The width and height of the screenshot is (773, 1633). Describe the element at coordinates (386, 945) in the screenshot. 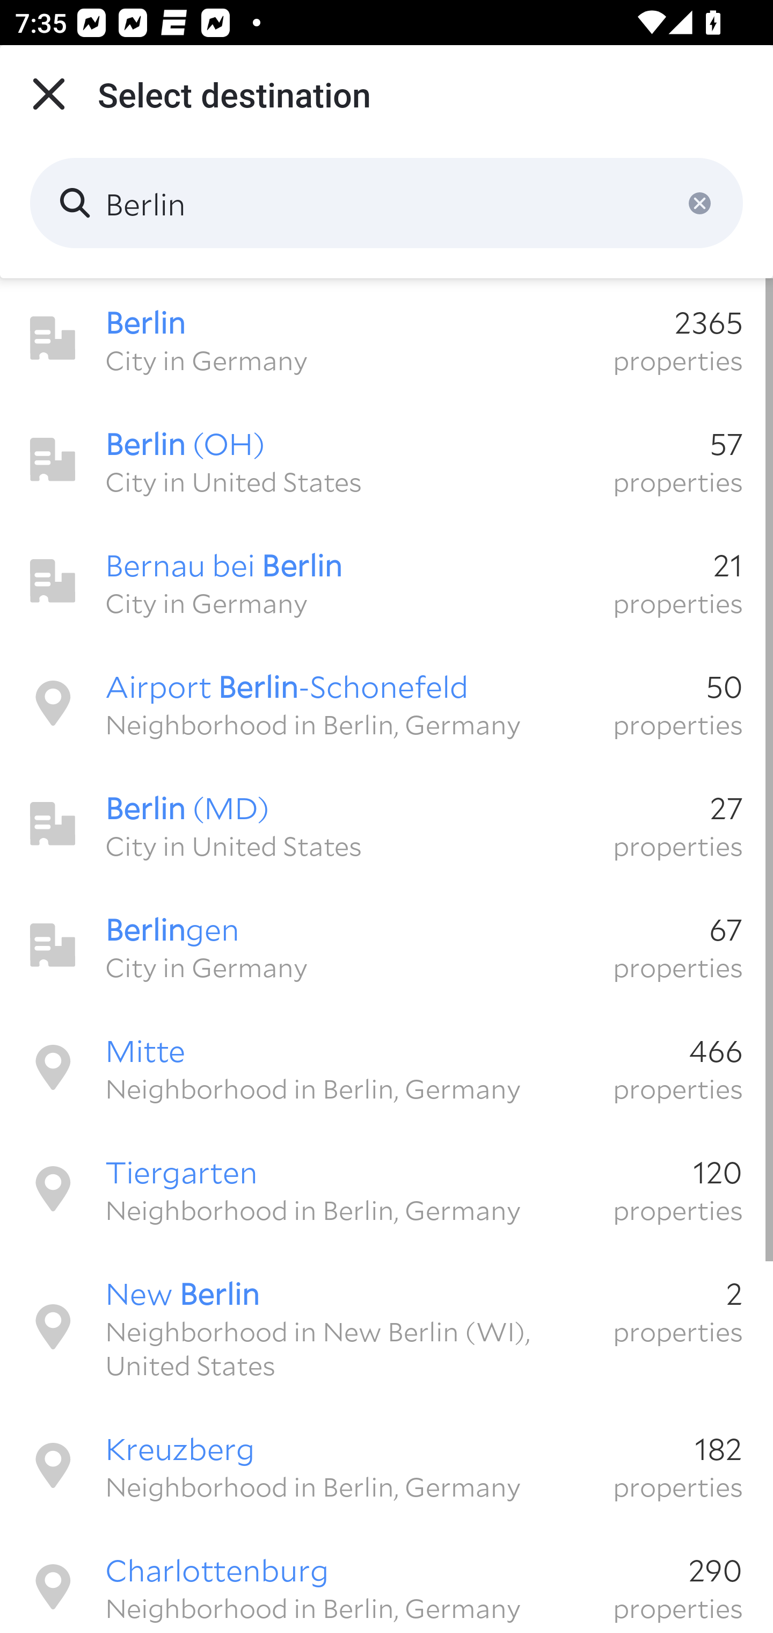

I see `Berlingen 67 City in Germany properties` at that location.